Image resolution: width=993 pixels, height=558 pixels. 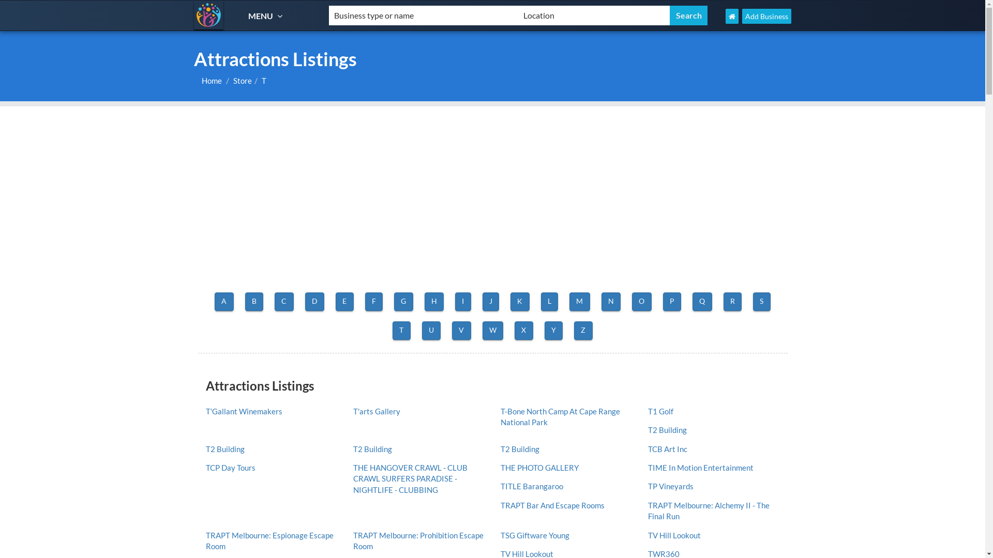 What do you see at coordinates (714, 411) in the screenshot?
I see `T1 Golf` at bounding box center [714, 411].